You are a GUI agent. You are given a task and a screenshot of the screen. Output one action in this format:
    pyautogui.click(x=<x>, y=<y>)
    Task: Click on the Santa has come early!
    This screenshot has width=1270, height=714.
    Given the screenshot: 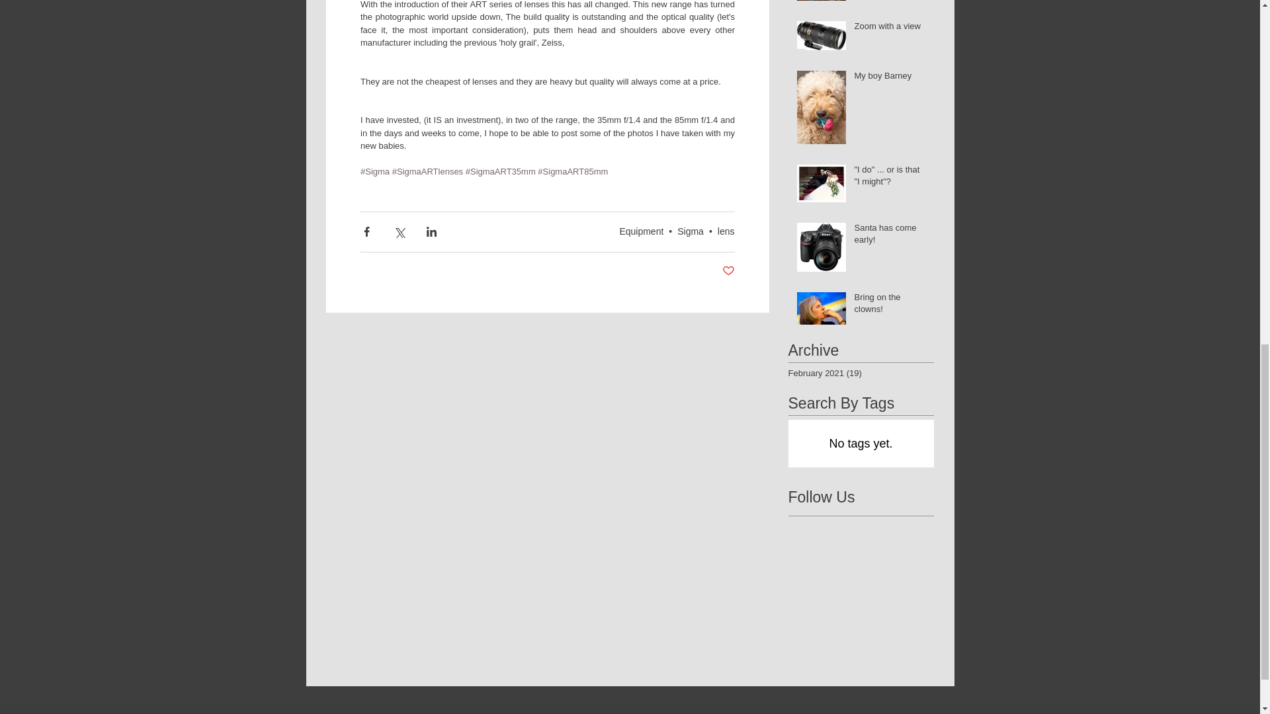 What is the action you would take?
    pyautogui.click(x=890, y=237)
    